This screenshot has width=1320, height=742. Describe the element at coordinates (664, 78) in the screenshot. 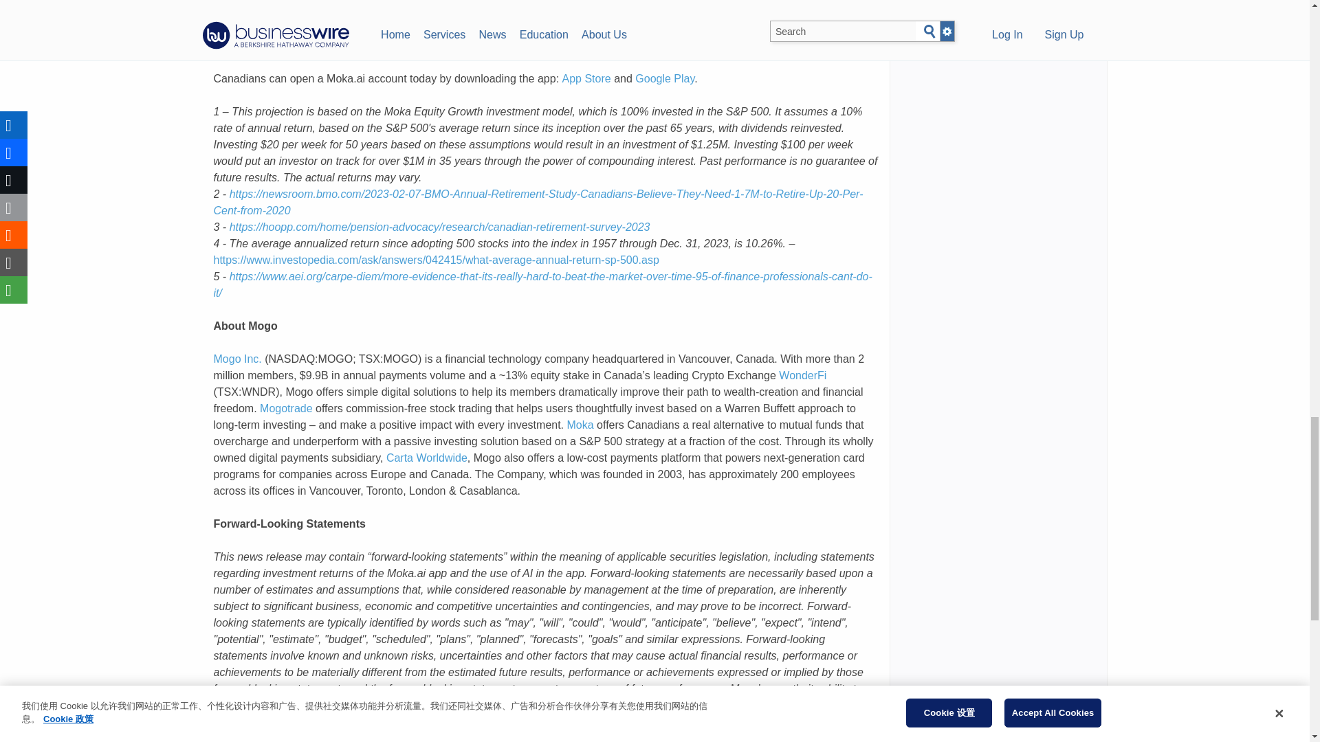

I see `Google Play` at that location.